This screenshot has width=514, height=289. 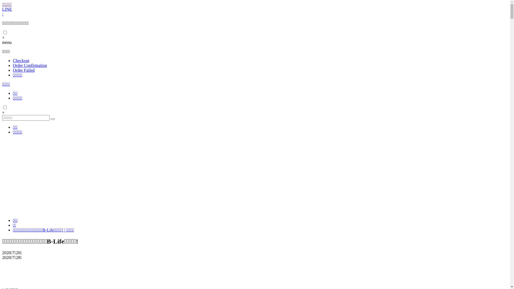 I want to click on LINE, so click(x=7, y=9).